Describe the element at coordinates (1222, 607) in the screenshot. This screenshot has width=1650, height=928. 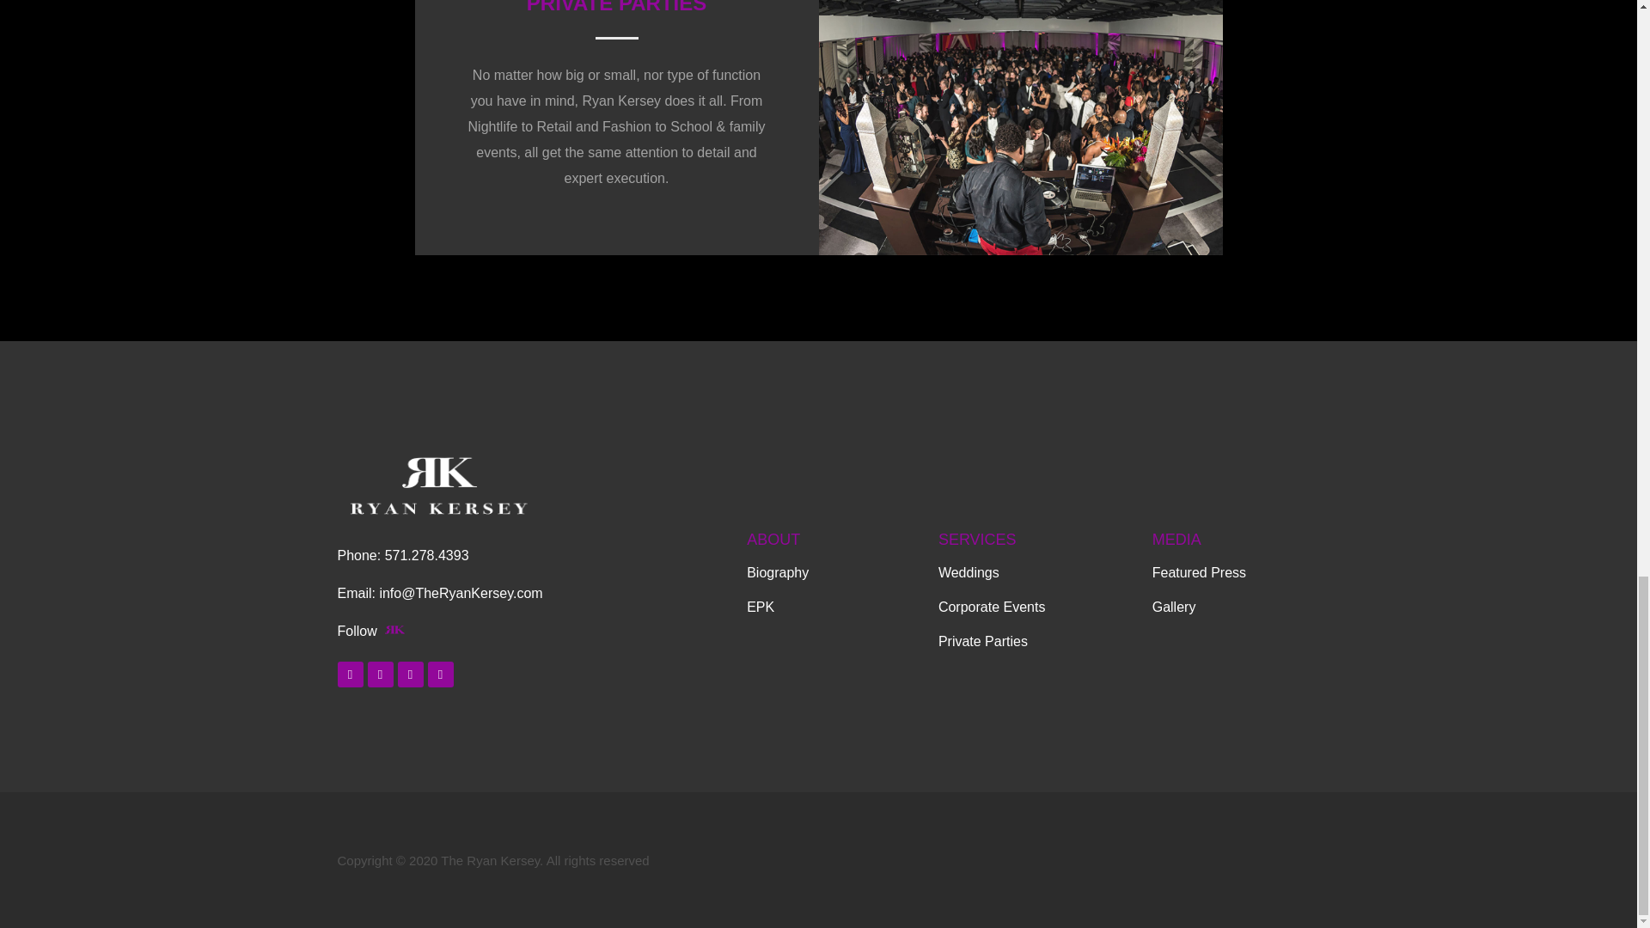
I see `Gallery` at that location.